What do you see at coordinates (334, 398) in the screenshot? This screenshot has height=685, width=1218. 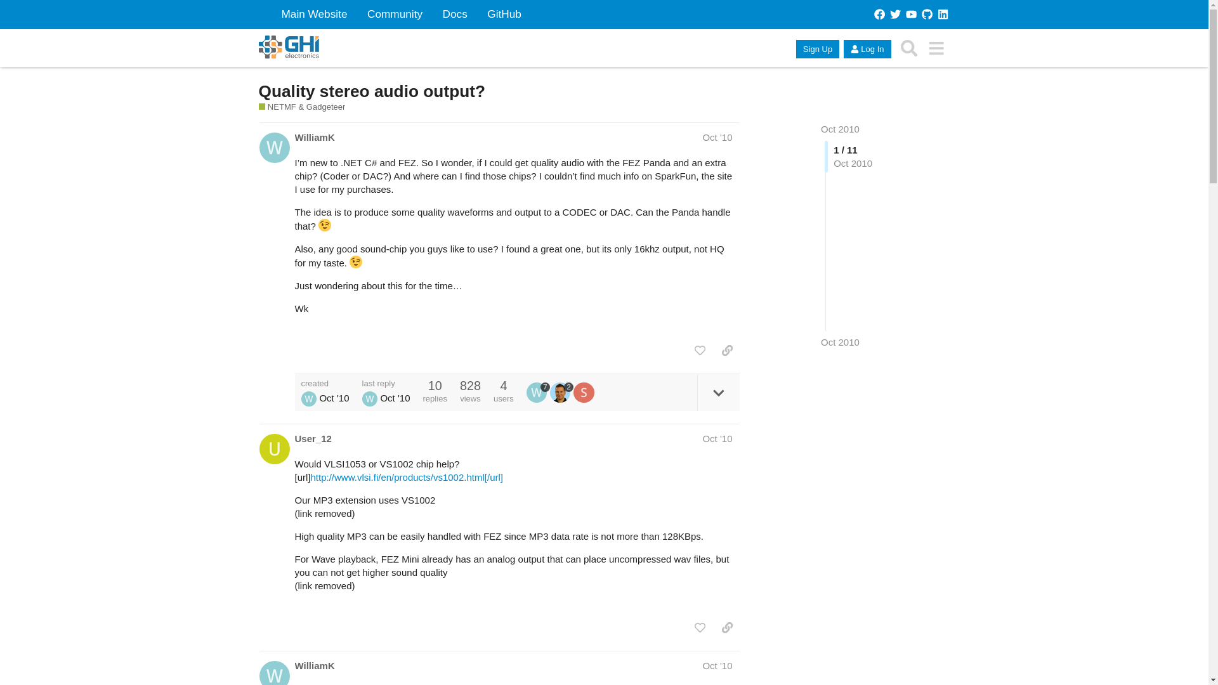 I see `Oct 17, 2010 9:44 pm` at bounding box center [334, 398].